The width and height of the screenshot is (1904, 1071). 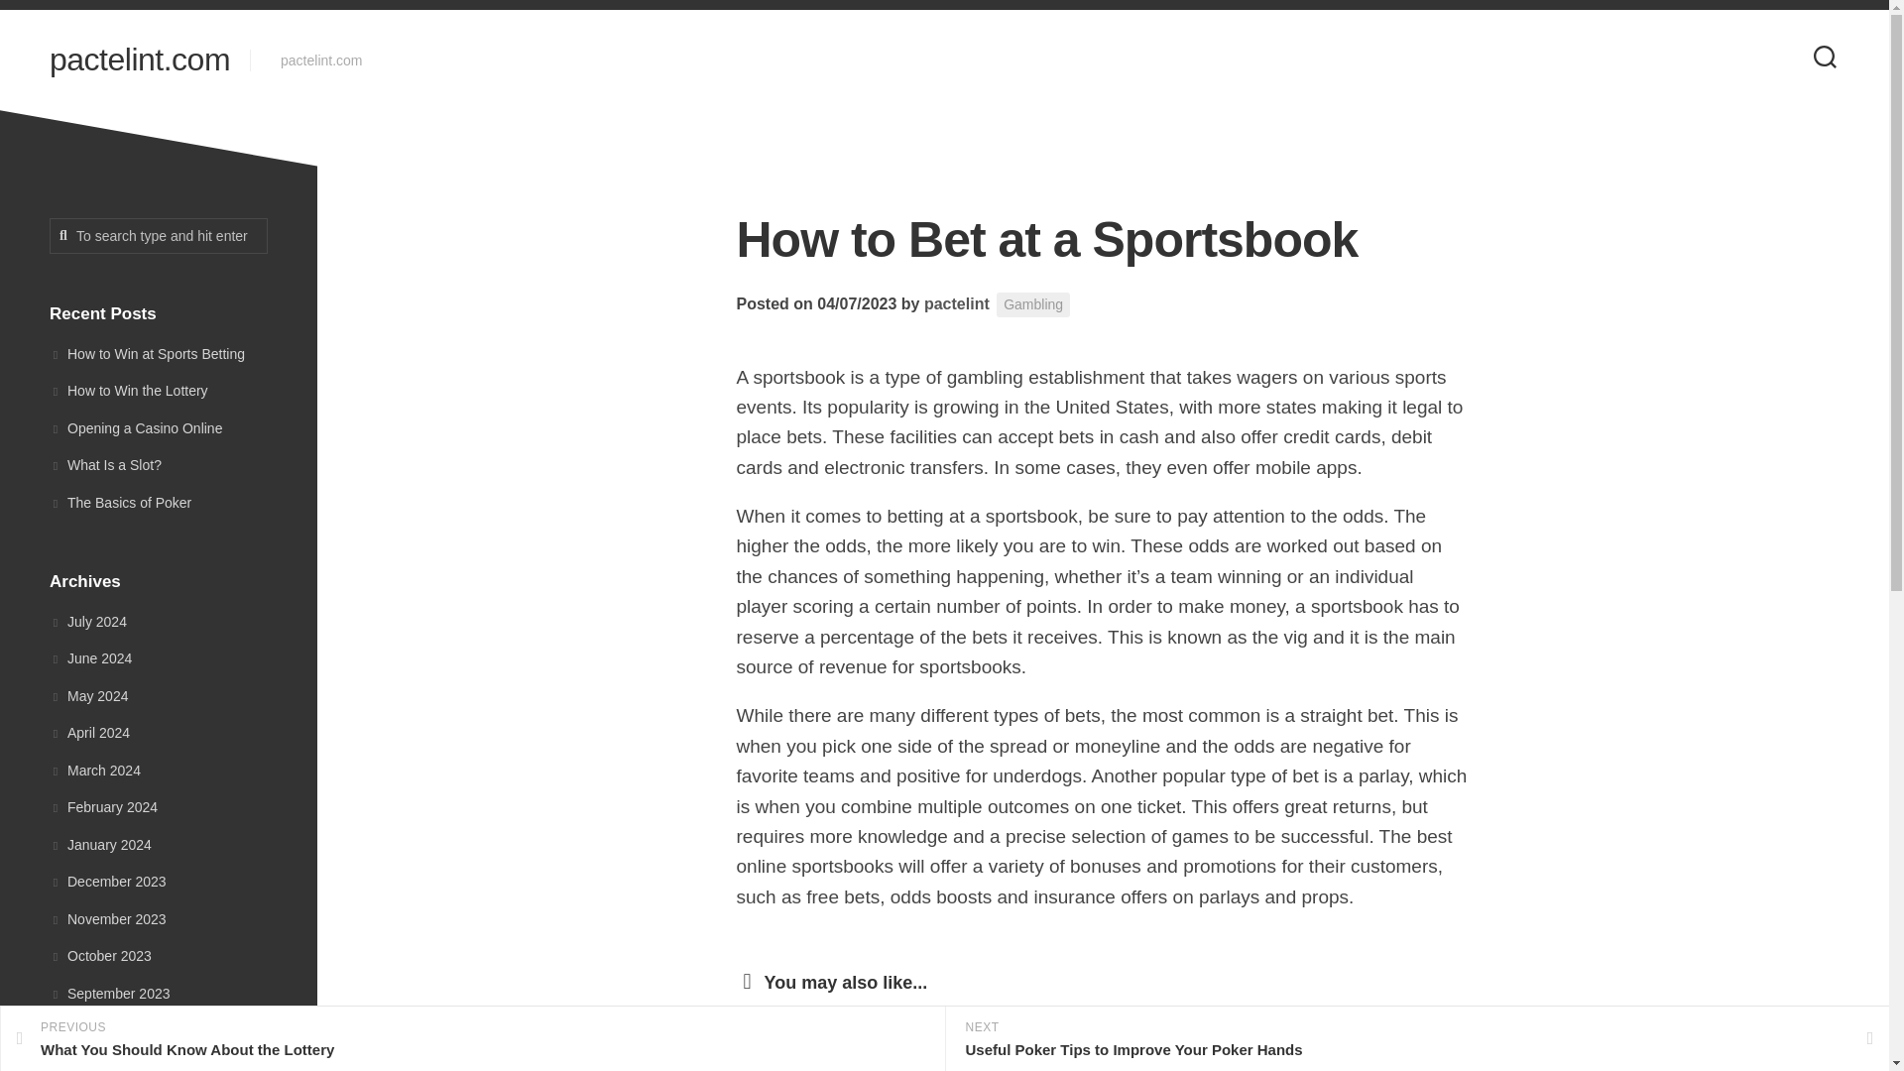 What do you see at coordinates (103, 806) in the screenshot?
I see `February 2024` at bounding box center [103, 806].